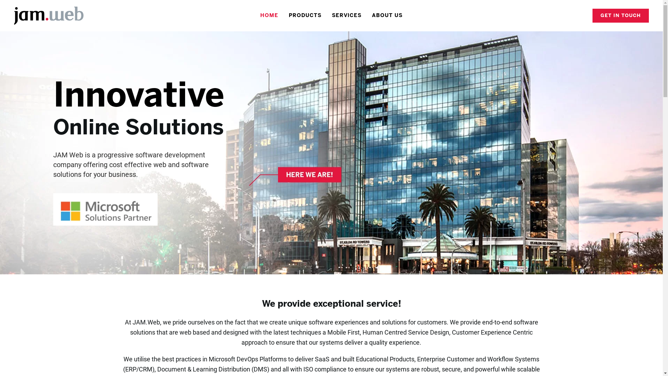 The width and height of the screenshot is (668, 376). Describe the element at coordinates (347, 16) in the screenshot. I see `SERVICES` at that location.